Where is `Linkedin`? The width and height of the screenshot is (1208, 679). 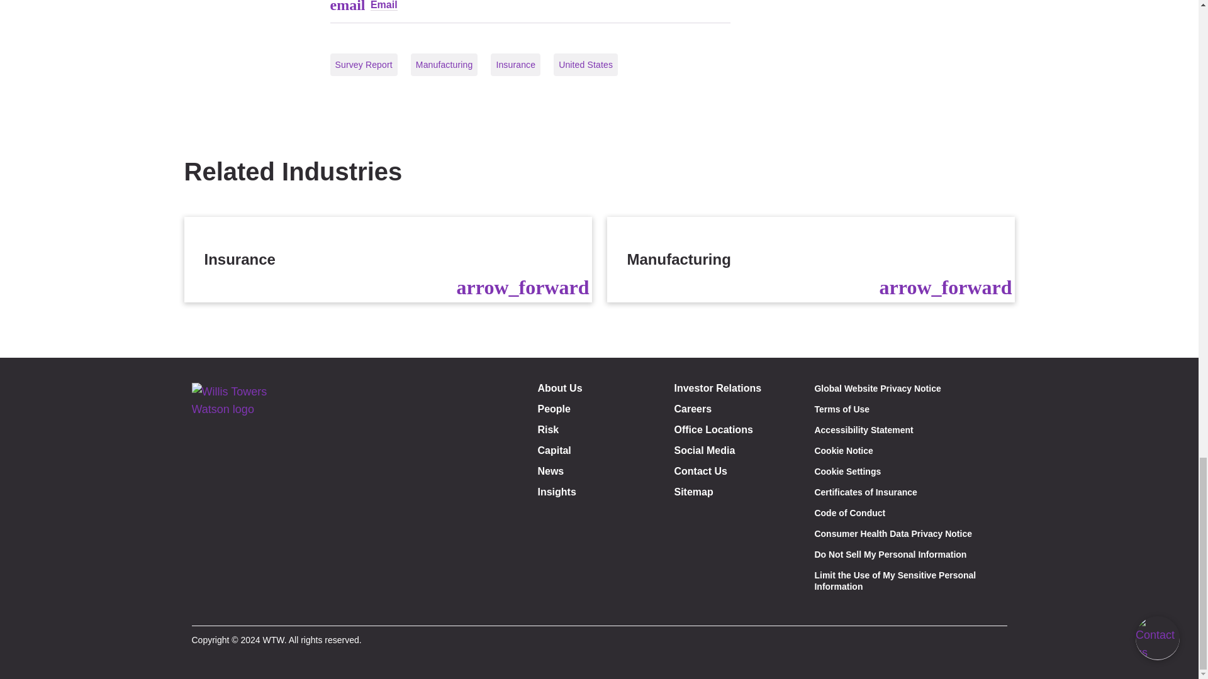
Linkedin is located at coordinates (238, 607).